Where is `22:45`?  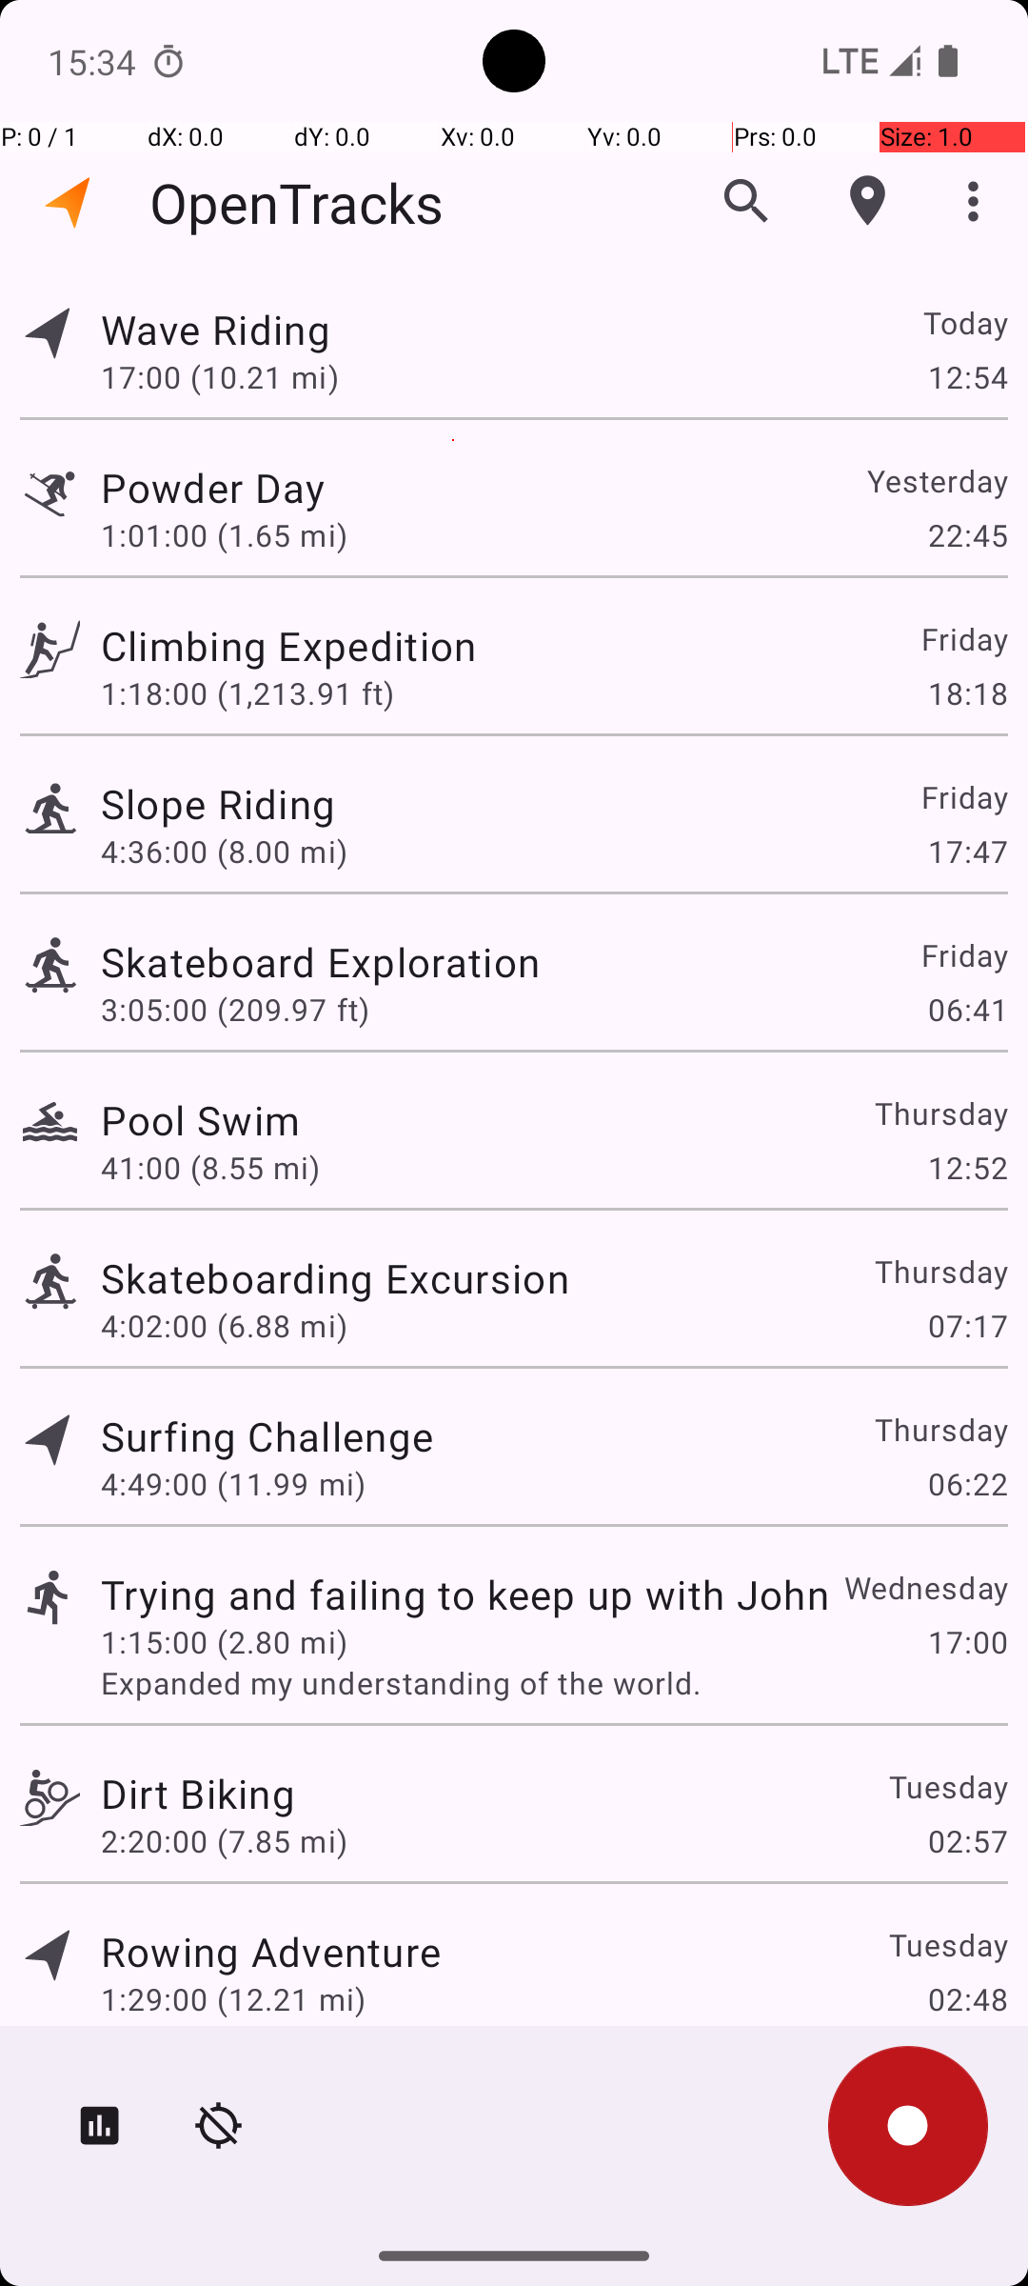
22:45 is located at coordinates (967, 535).